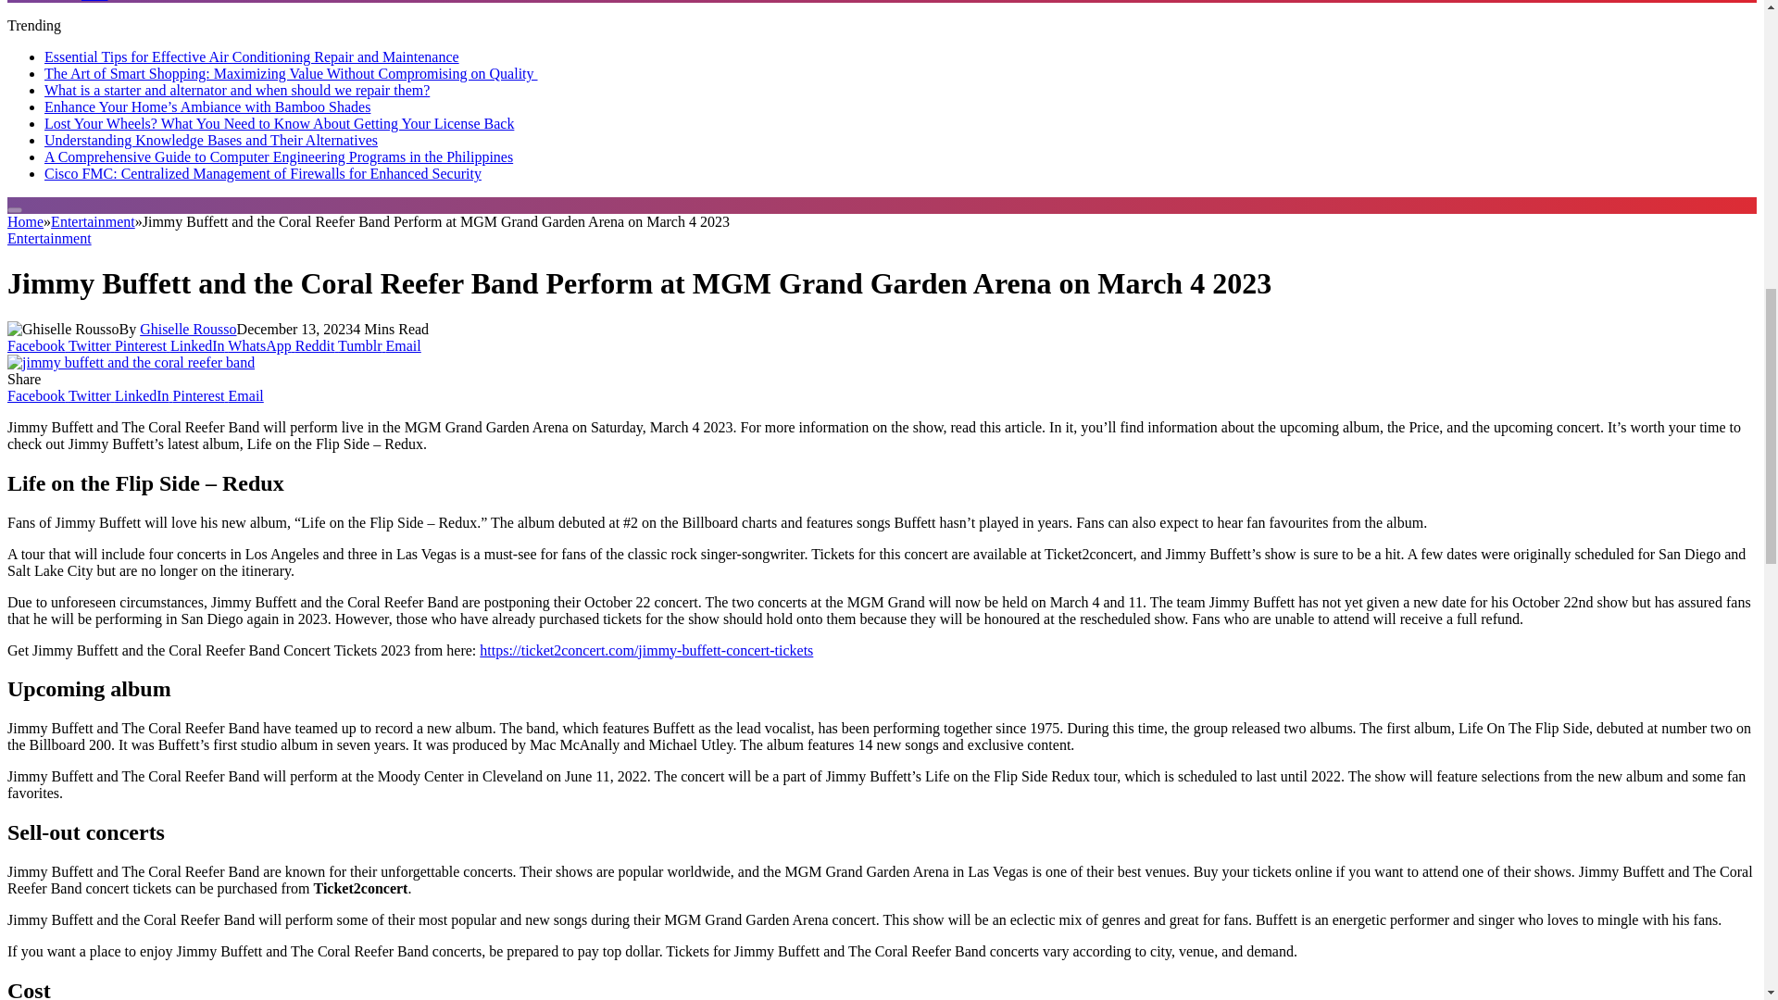  Describe the element at coordinates (188, 328) in the screenshot. I see `Posts by Ghiselle Rousso` at that location.